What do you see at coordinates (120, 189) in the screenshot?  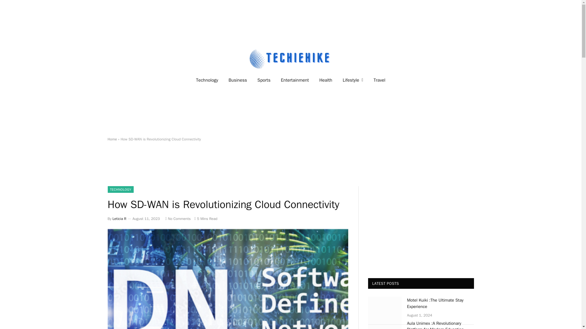 I see `TECHNOLOGY` at bounding box center [120, 189].